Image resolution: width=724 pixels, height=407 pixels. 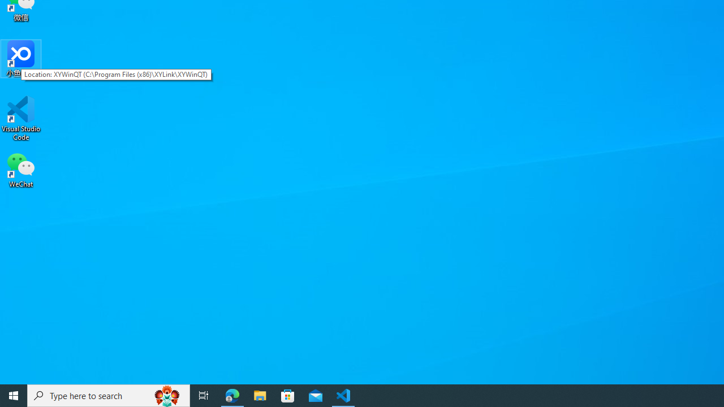 I want to click on Search highlights icon opens search home window, so click(x=167, y=396).